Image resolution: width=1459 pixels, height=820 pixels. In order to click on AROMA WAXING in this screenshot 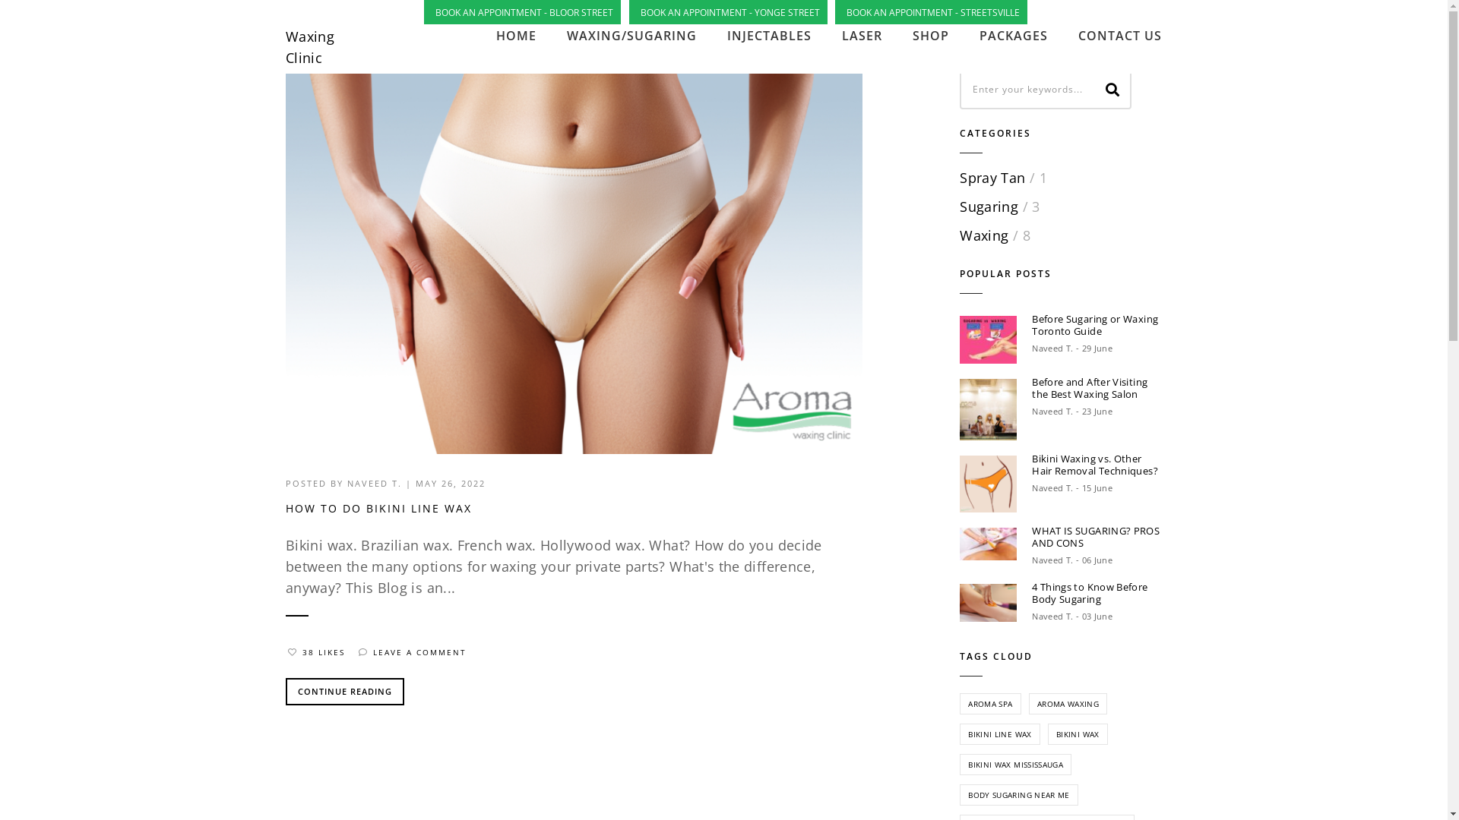, I will do `click(1068, 704)`.